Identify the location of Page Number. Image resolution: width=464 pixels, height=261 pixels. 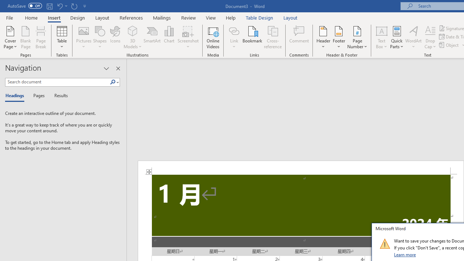
(357, 37).